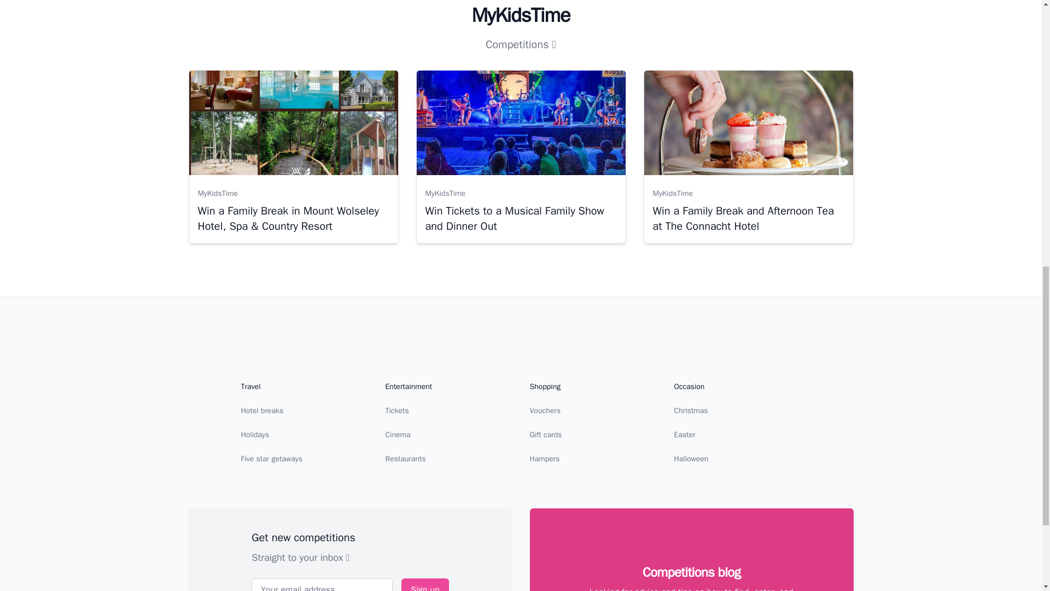  What do you see at coordinates (405, 459) in the screenshot?
I see `Restaurants` at bounding box center [405, 459].